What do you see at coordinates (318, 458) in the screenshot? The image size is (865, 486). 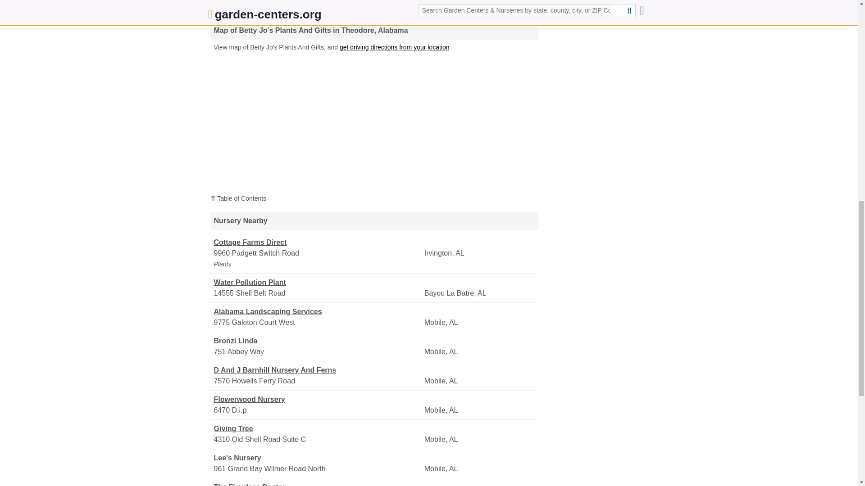 I see `Lee's Nursery` at bounding box center [318, 458].